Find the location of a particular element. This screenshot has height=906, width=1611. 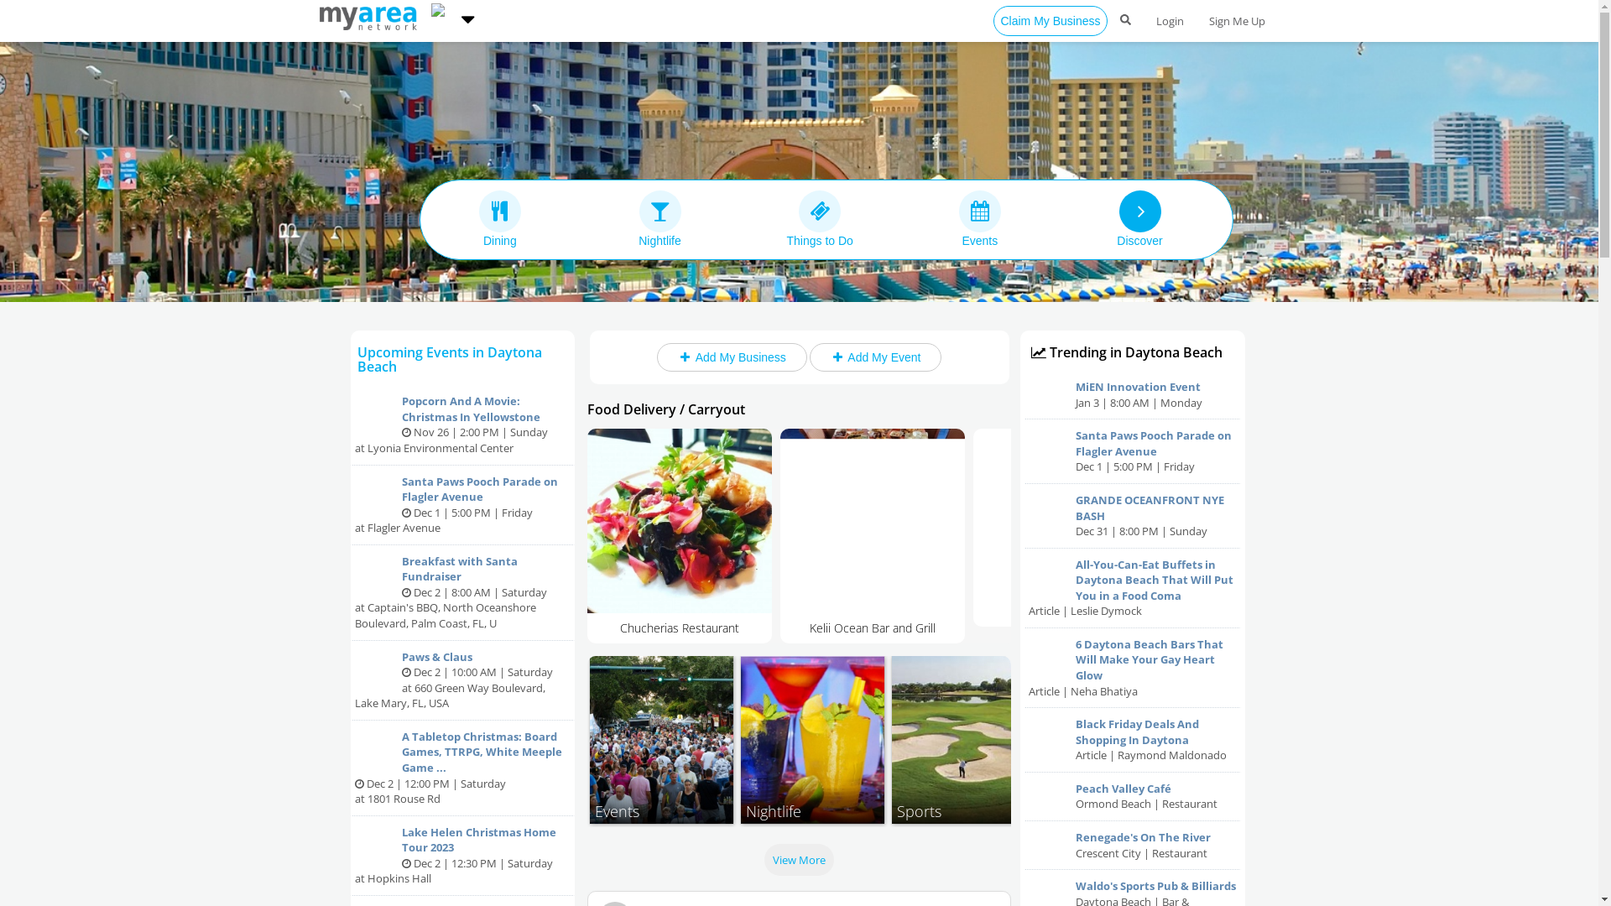

Dining is located at coordinates (500, 219).